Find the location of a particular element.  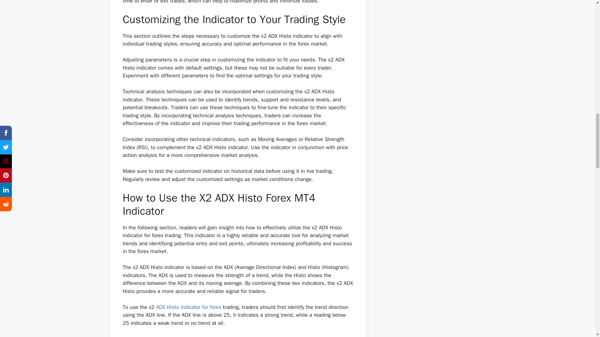

ADX Histo indicator for forex is located at coordinates (189, 307).